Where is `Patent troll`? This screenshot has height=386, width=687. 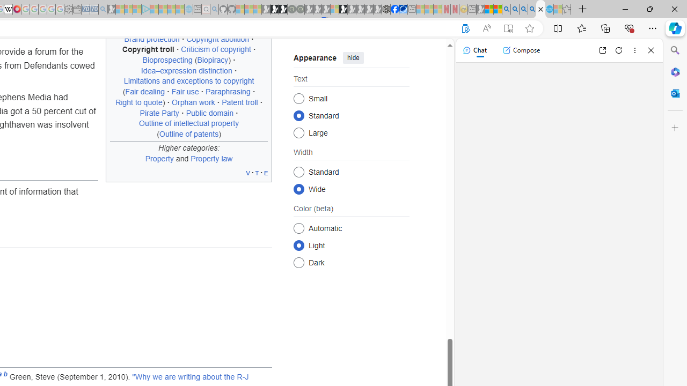
Patent troll is located at coordinates (240, 102).